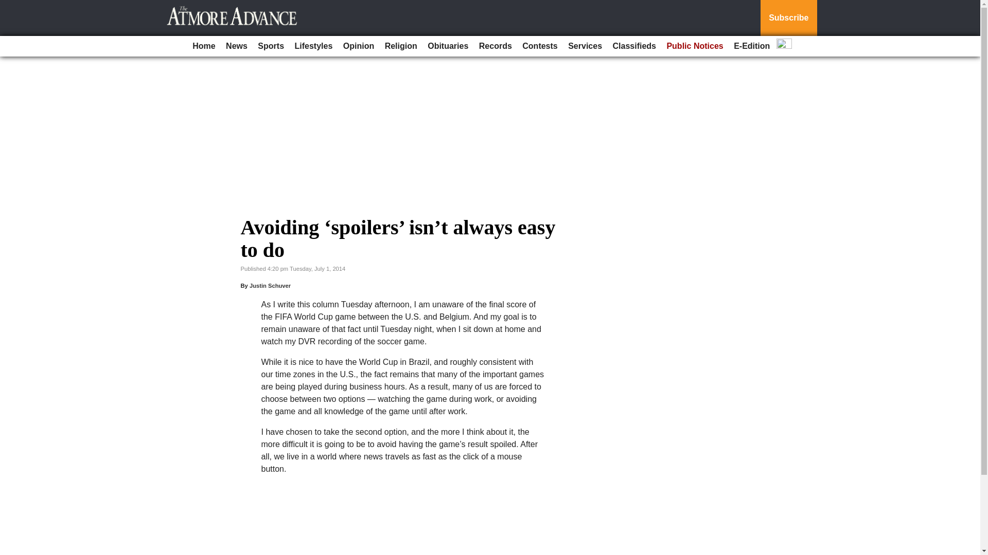 The height and width of the screenshot is (555, 988). What do you see at coordinates (634, 46) in the screenshot?
I see `Classifieds` at bounding box center [634, 46].